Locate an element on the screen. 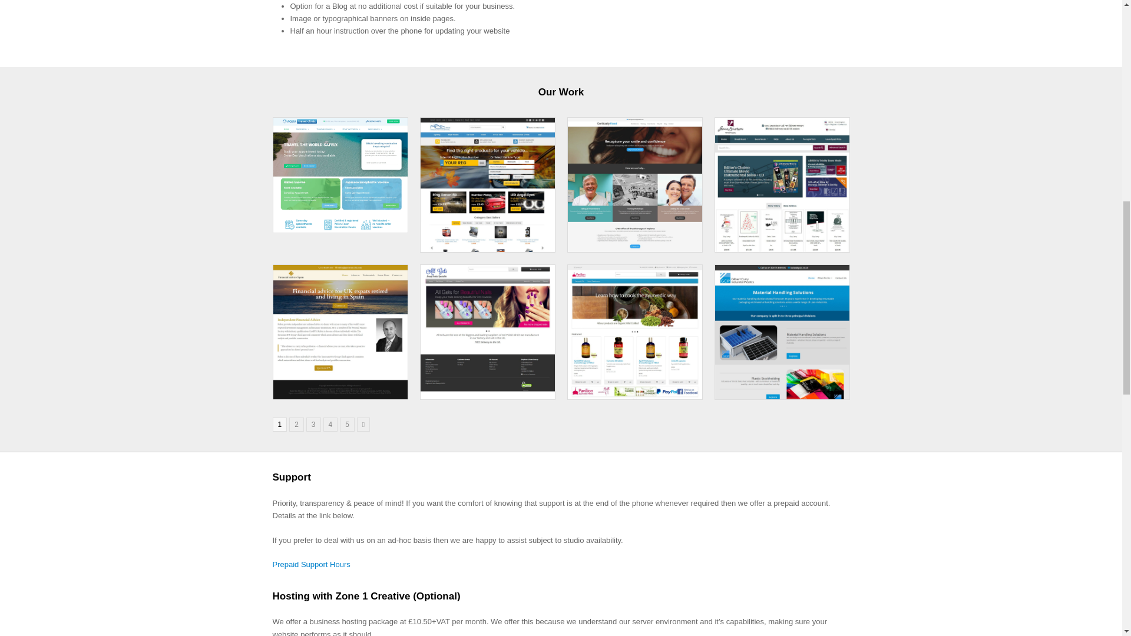  June Emerson Wind Music is located at coordinates (297, 424).